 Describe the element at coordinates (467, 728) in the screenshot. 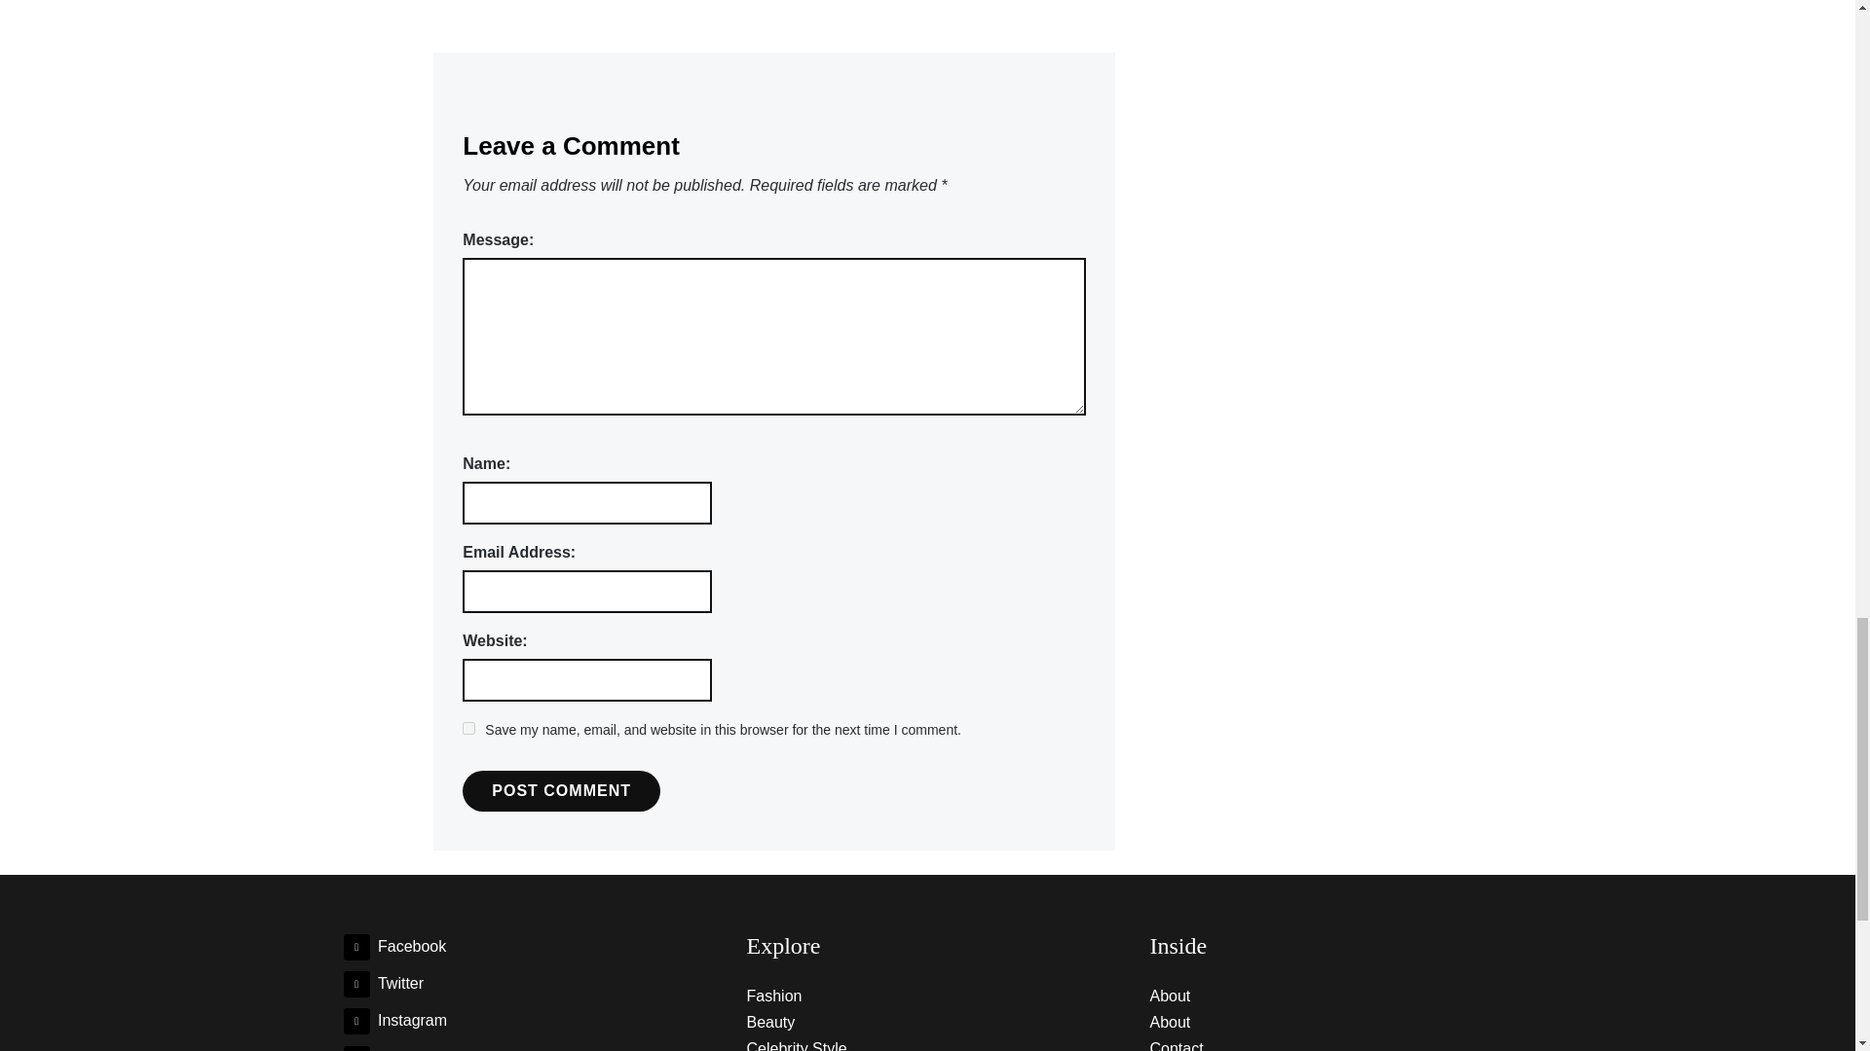

I see `yes` at that location.